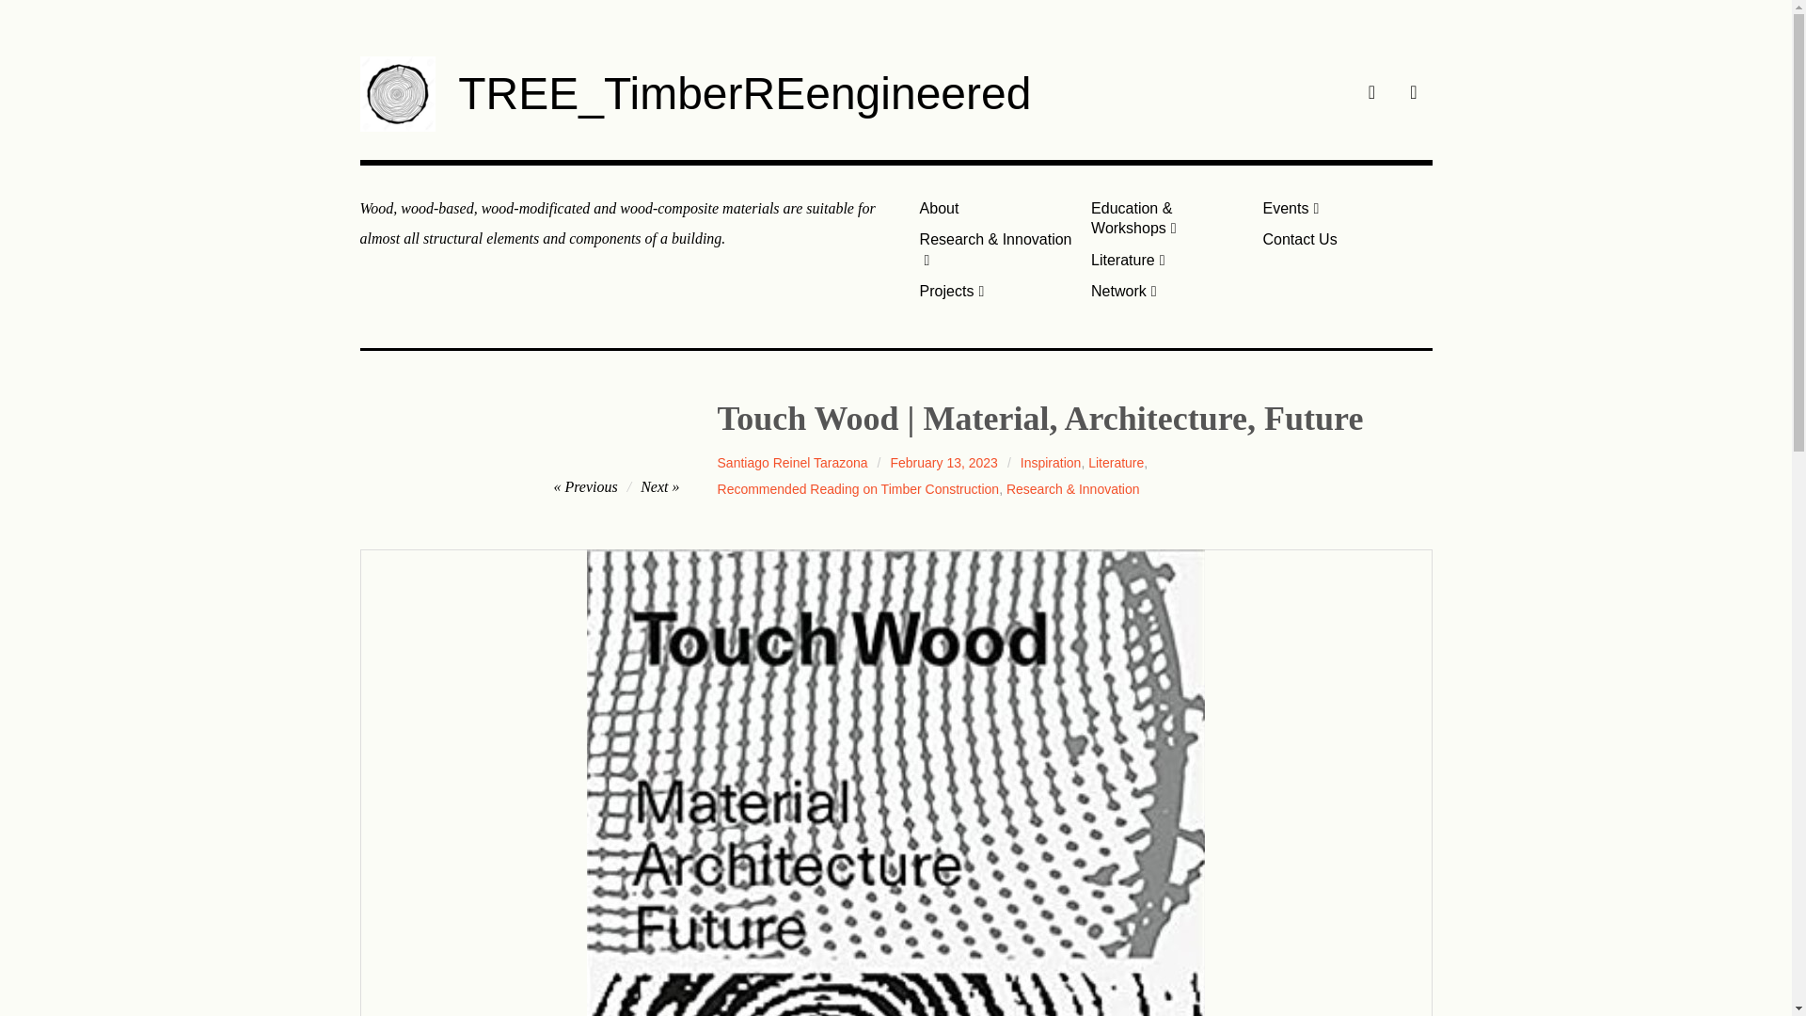 The height and width of the screenshot is (1016, 1806). Describe the element at coordinates (997, 208) in the screenshot. I see `About` at that location.